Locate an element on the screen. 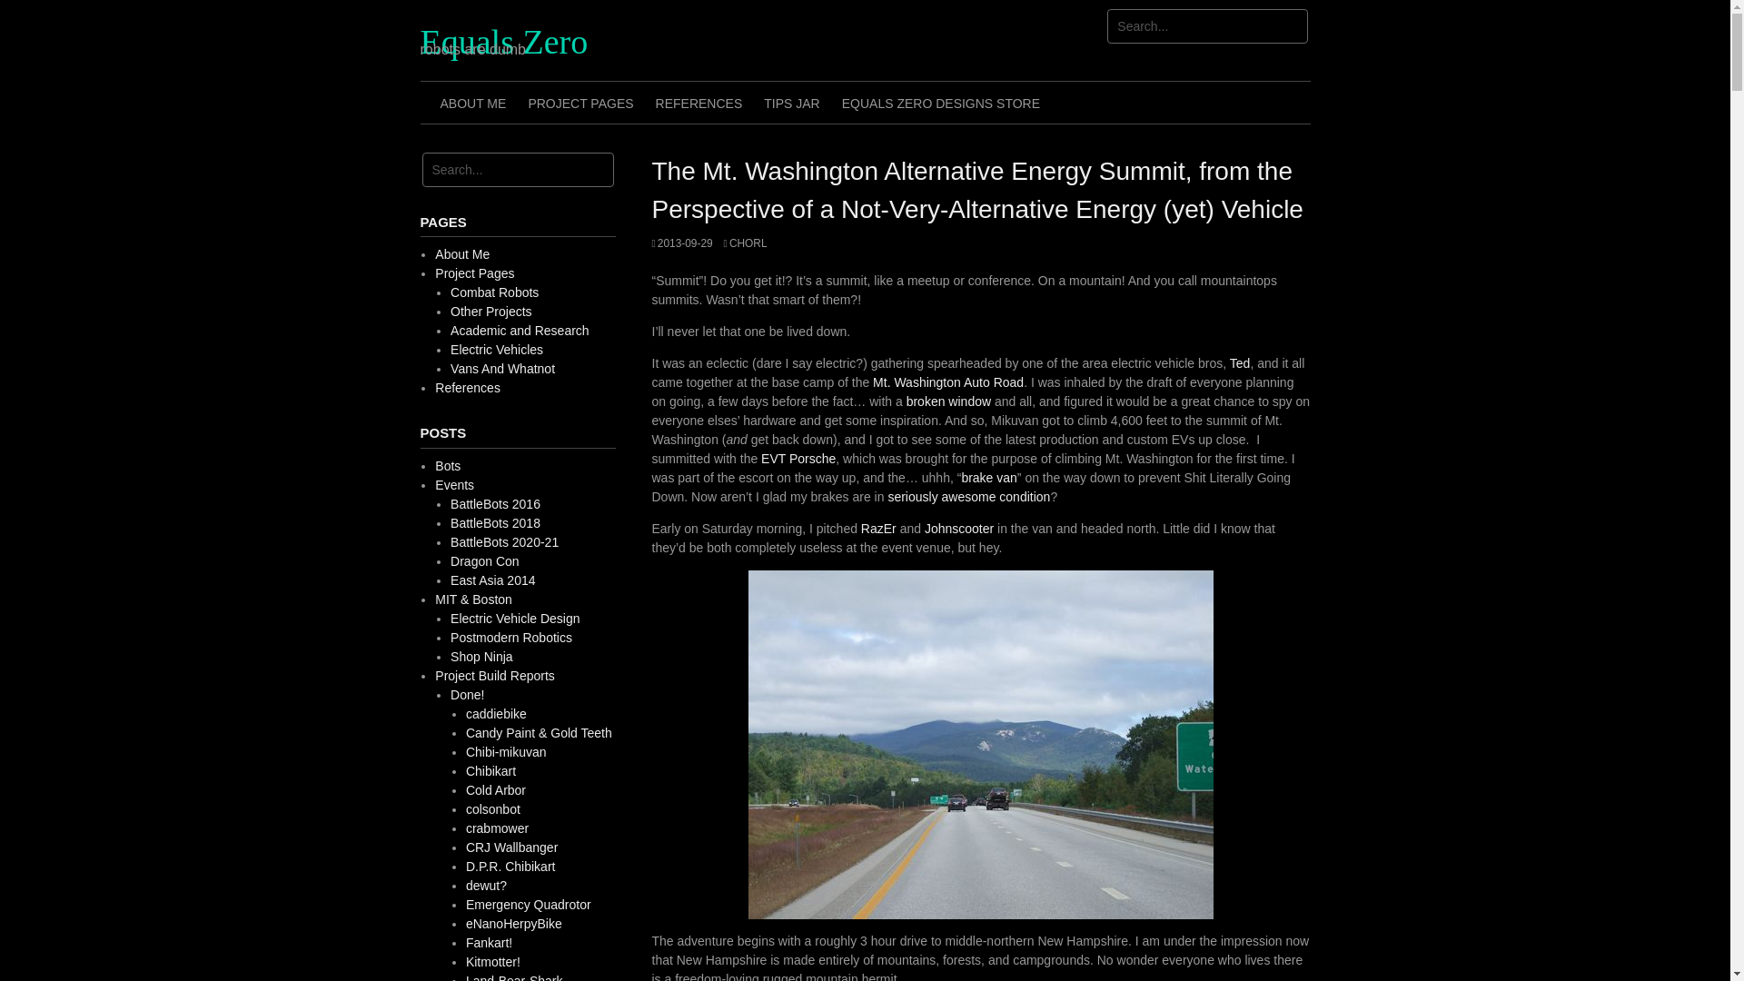 This screenshot has height=981, width=1744. Search for: is located at coordinates (1208, 25).